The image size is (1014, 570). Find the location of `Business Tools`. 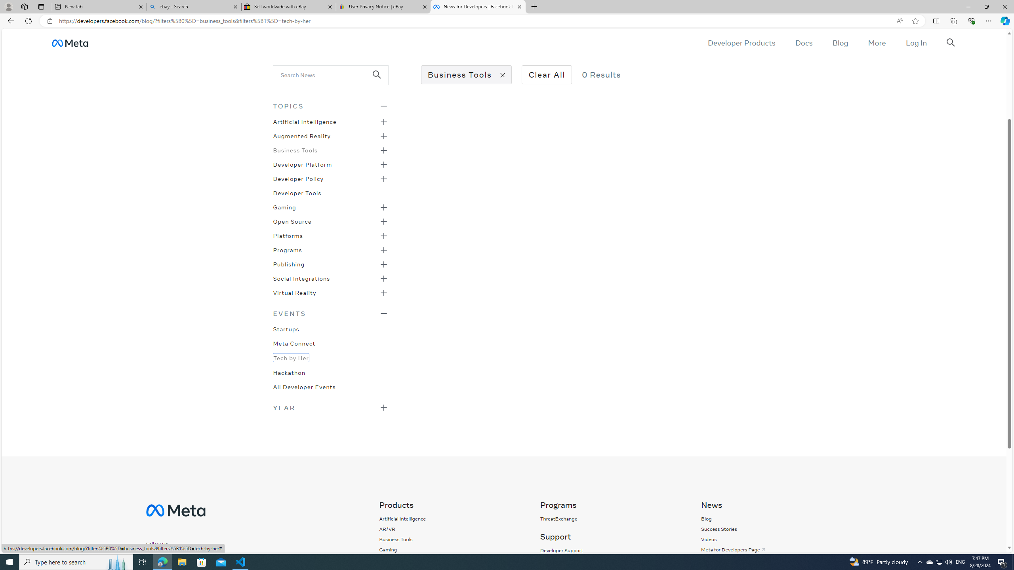

Business Tools is located at coordinates (402, 539).